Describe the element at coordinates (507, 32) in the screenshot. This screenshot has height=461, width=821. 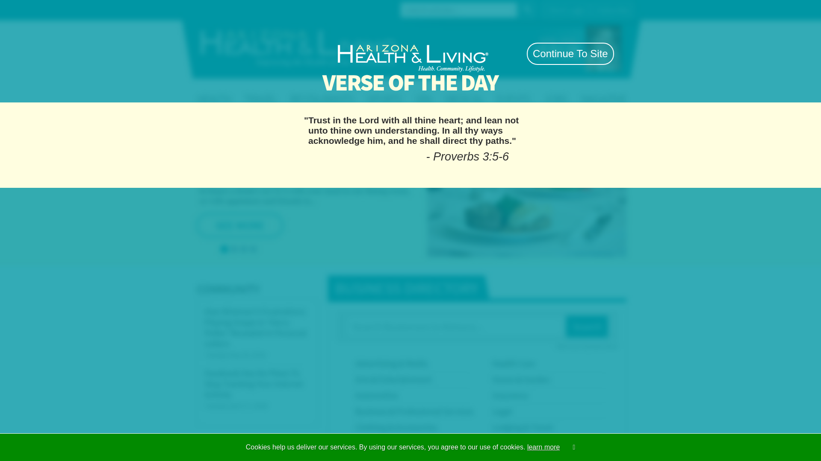
I see `close` at that location.